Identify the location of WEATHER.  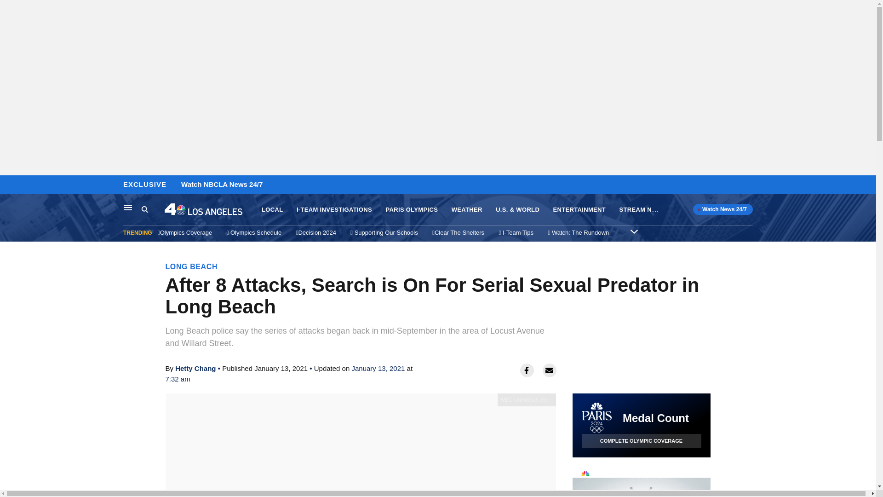
(466, 210).